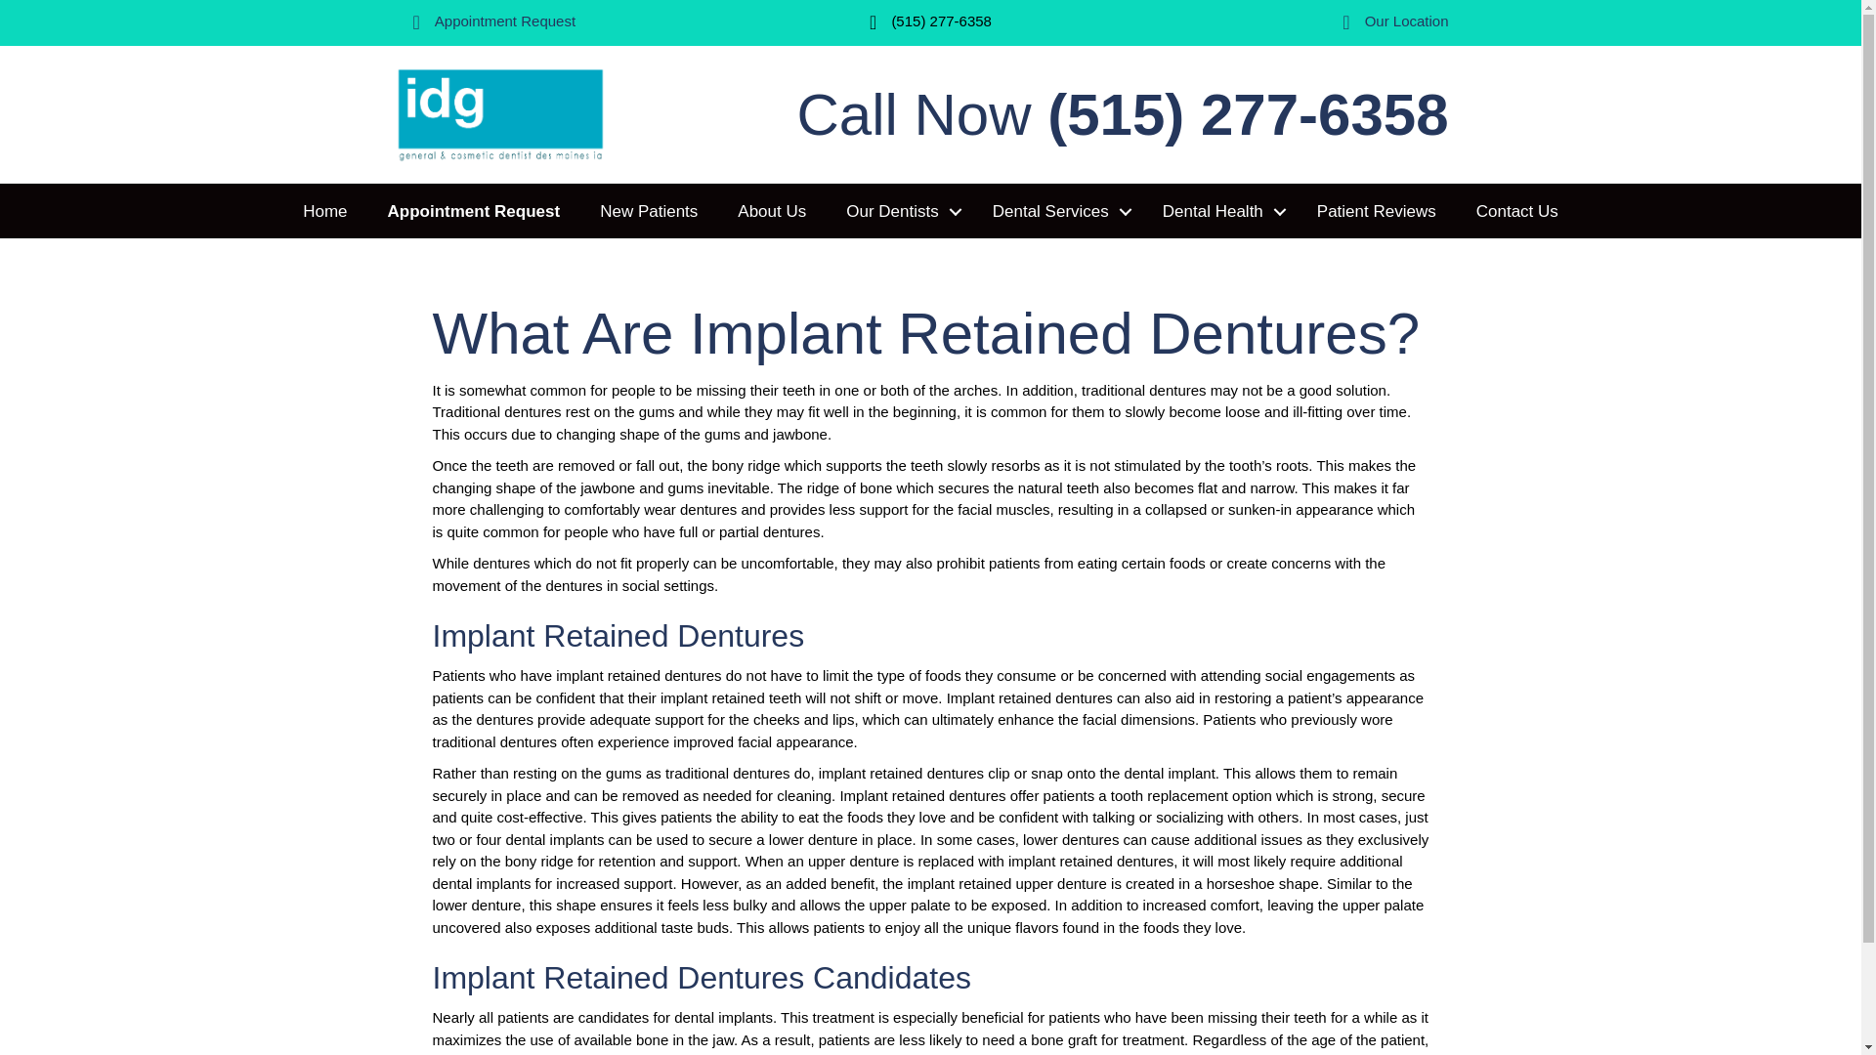 Image resolution: width=1876 pixels, height=1055 pixels. I want to click on About Us, so click(772, 212).